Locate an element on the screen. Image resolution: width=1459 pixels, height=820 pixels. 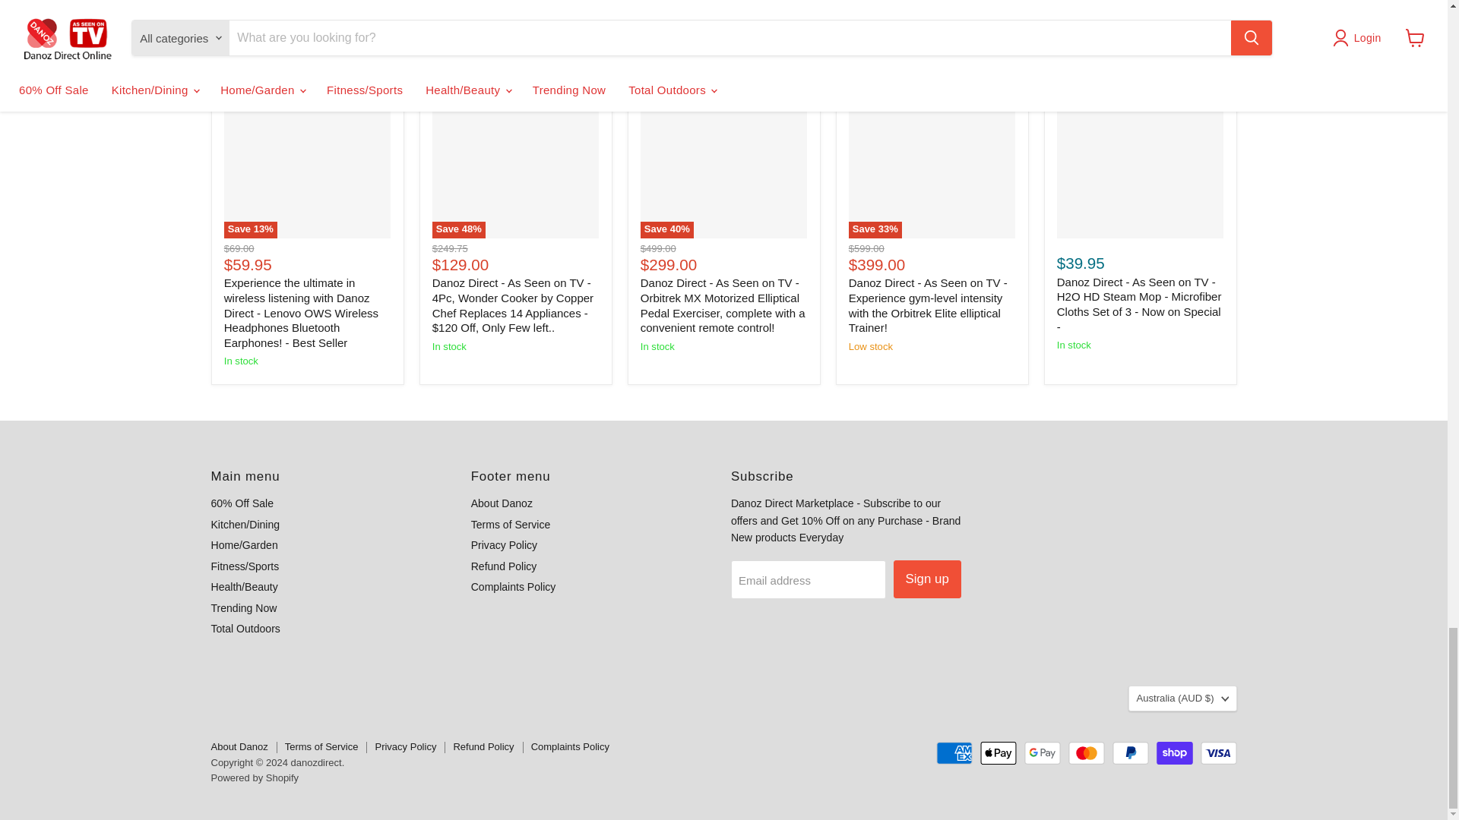
Google Pay is located at coordinates (1042, 753).